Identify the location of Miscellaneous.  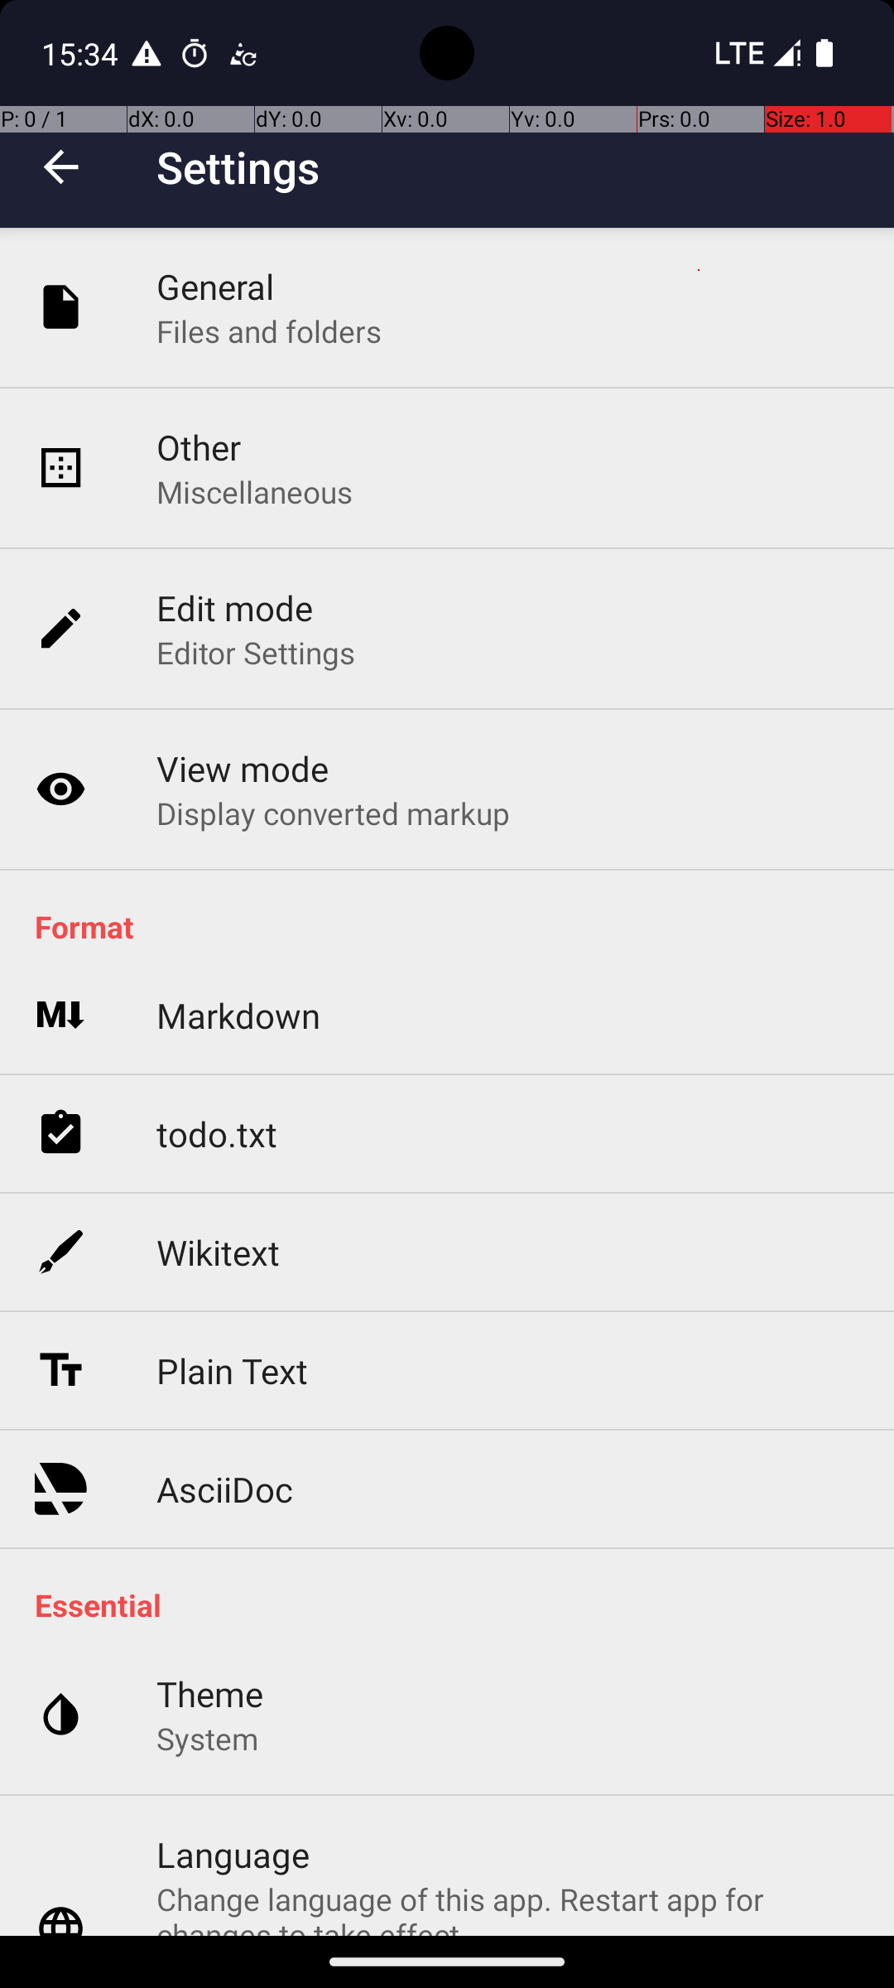
(255, 492).